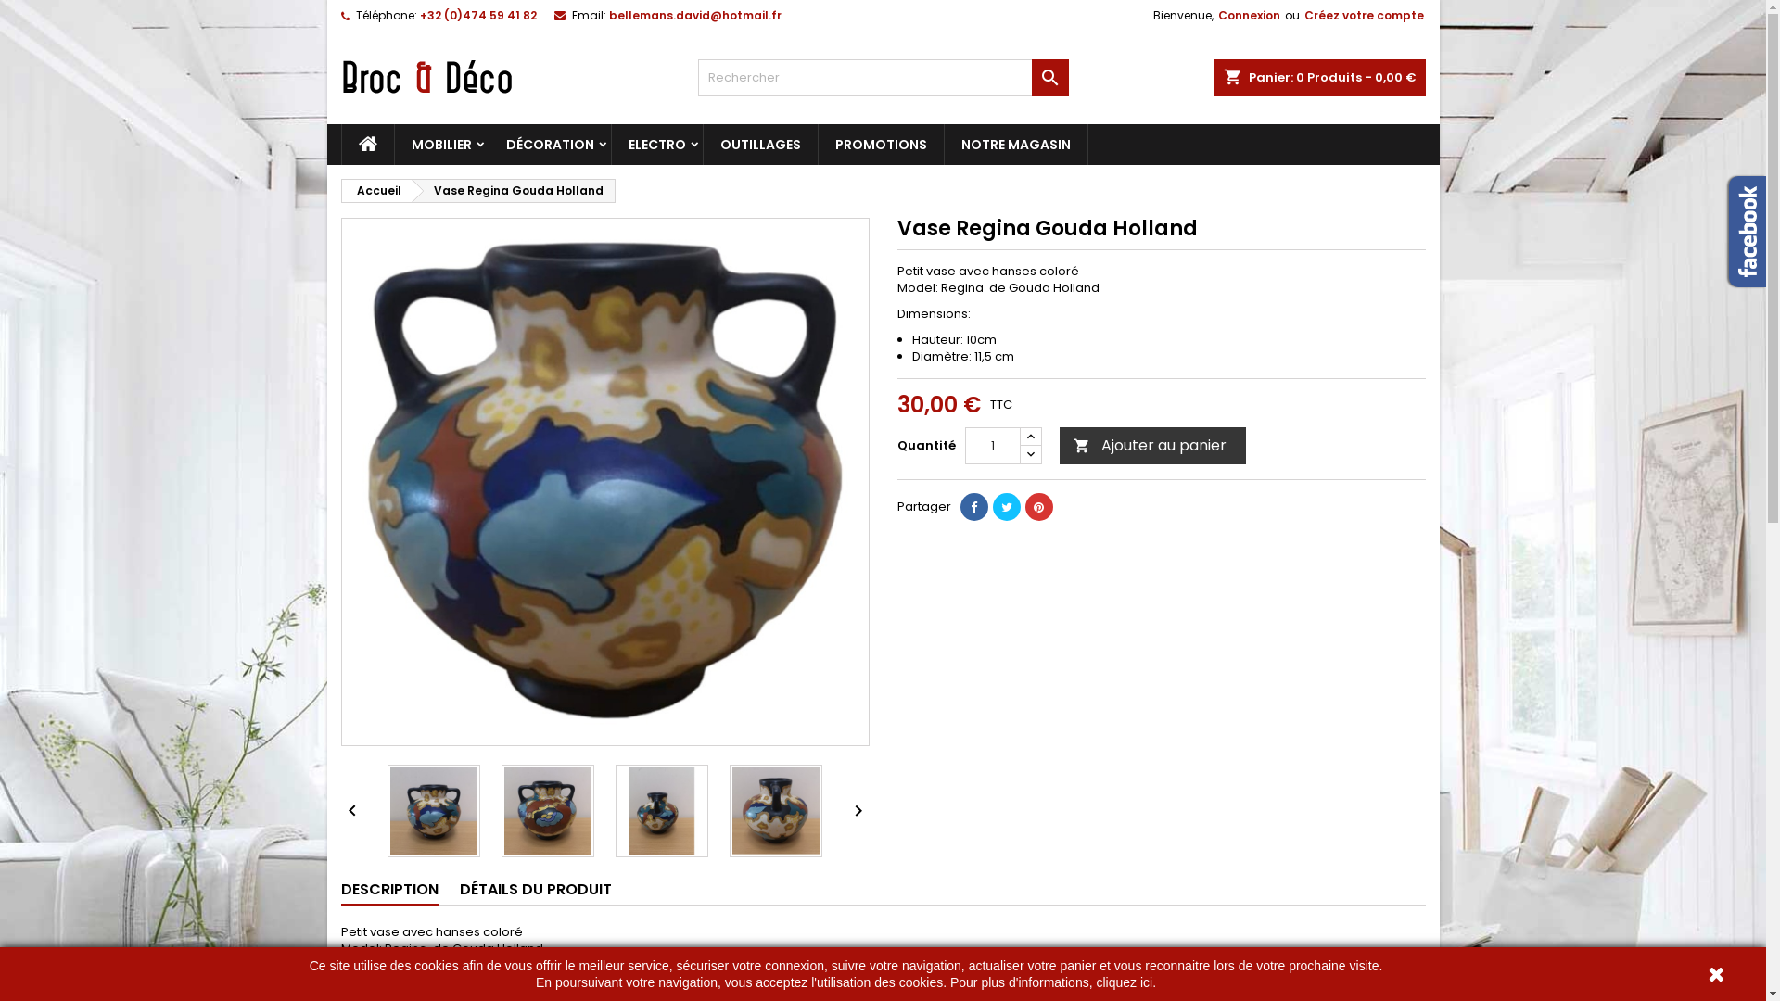  What do you see at coordinates (1039, 507) in the screenshot?
I see `Pinterest` at bounding box center [1039, 507].